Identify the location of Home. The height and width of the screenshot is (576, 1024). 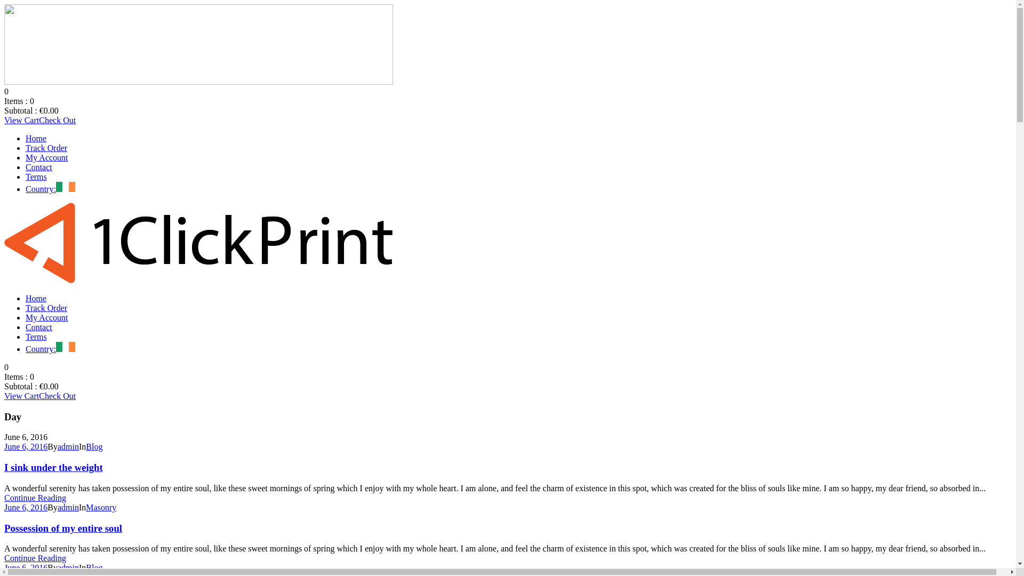
(36, 139).